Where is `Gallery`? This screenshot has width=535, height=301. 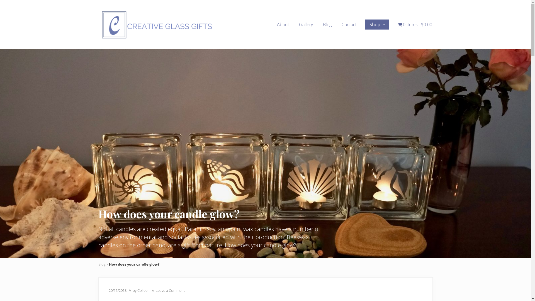 Gallery is located at coordinates (306, 25).